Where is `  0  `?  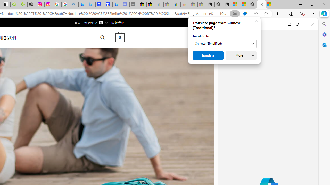
  0   is located at coordinates (120, 38).